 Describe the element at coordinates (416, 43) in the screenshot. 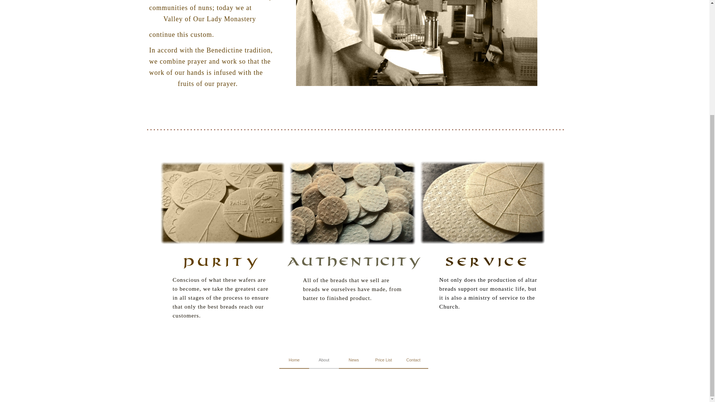

I see `Nuns cutting presider hosts` at that location.